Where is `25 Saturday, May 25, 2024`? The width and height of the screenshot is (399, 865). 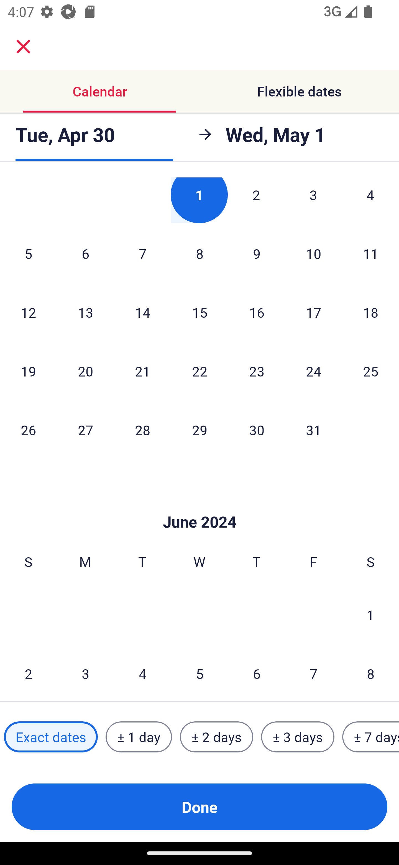 25 Saturday, May 25, 2024 is located at coordinates (371, 371).